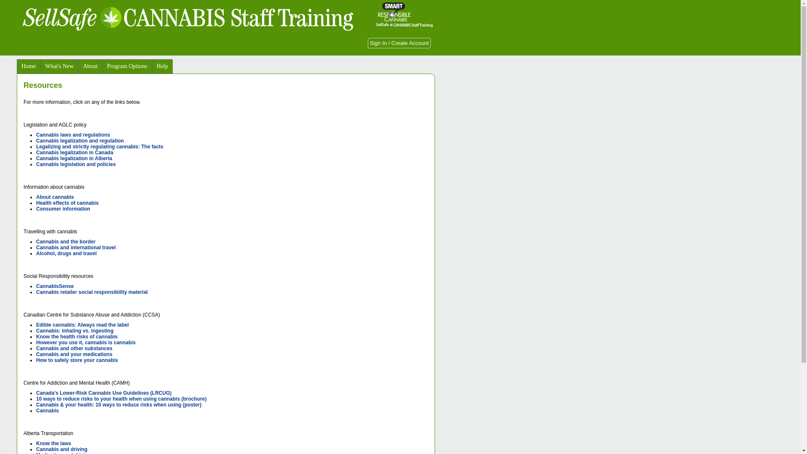 This screenshot has height=454, width=807. Describe the element at coordinates (74, 158) in the screenshot. I see `Cannabis legalization in Alberta` at that location.